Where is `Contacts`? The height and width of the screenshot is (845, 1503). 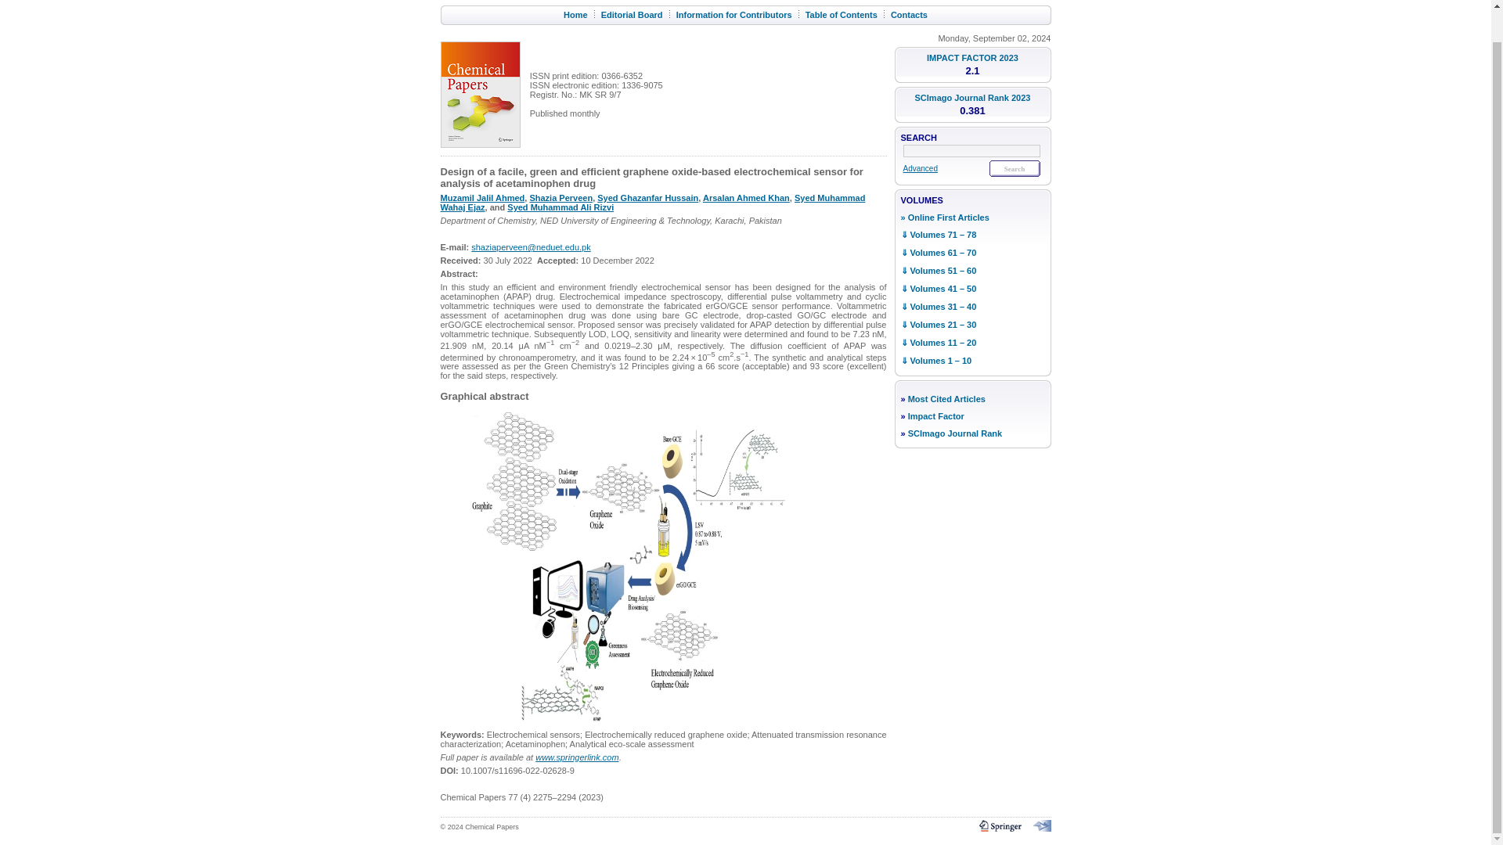 Contacts is located at coordinates (909, 14).